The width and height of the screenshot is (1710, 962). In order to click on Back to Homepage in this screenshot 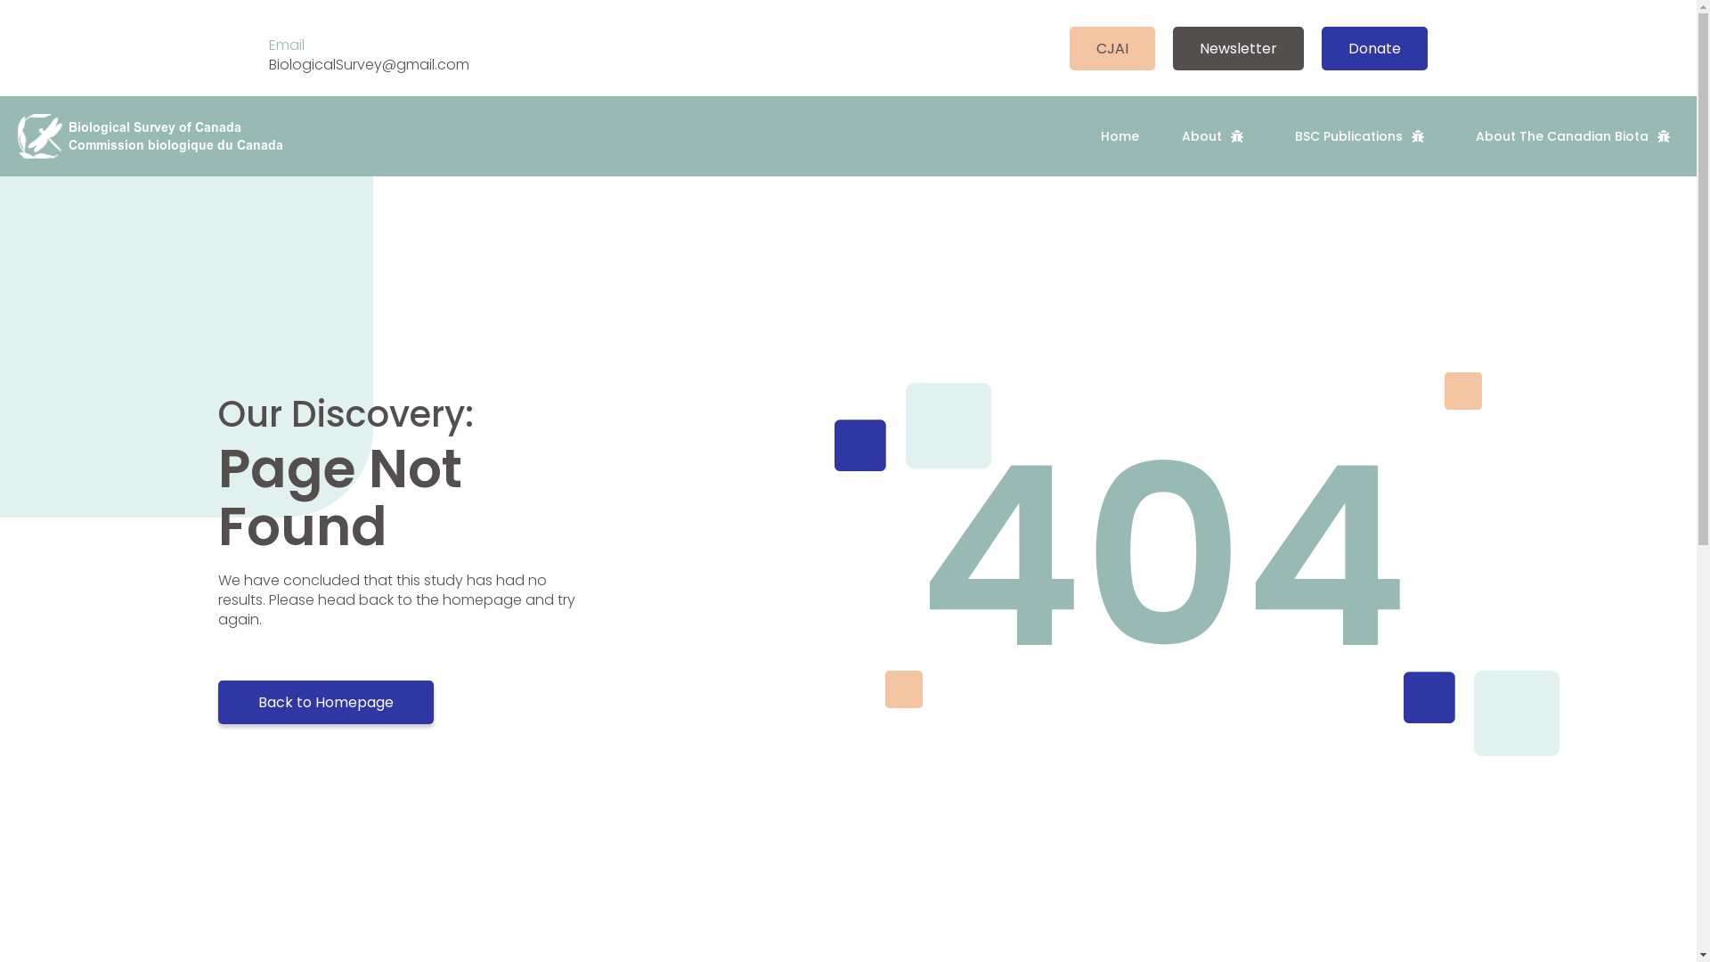, I will do `click(326, 702)`.